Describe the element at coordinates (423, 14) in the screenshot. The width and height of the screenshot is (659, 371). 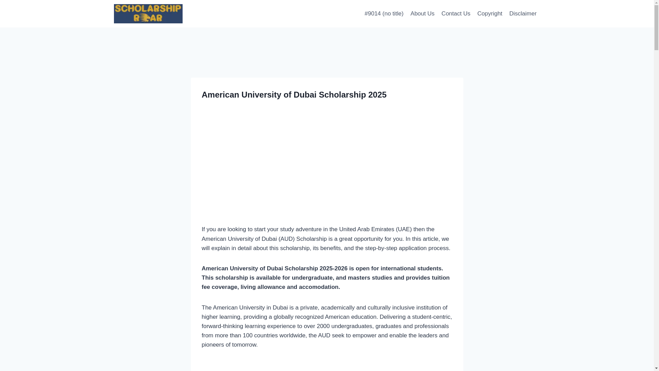
I see `About Us` at that location.